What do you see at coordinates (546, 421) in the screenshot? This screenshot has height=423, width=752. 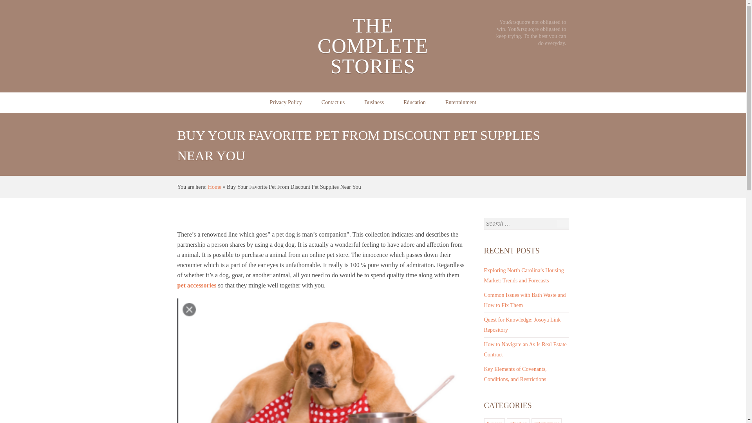 I see `Entertainment` at bounding box center [546, 421].